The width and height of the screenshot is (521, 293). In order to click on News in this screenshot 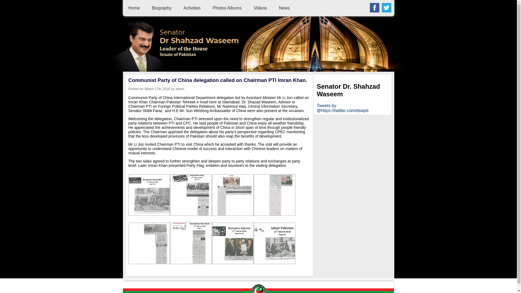, I will do `click(284, 8)`.